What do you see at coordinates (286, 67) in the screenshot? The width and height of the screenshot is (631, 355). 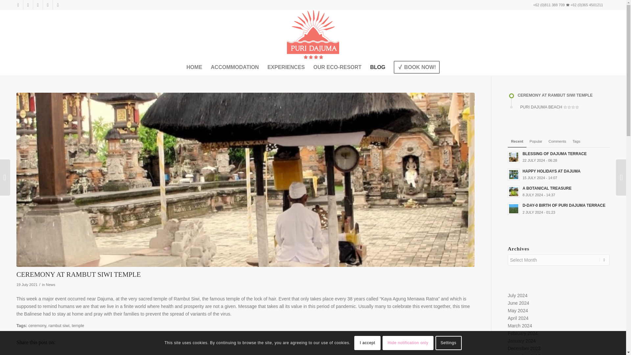 I see `EXPERIENCES` at bounding box center [286, 67].